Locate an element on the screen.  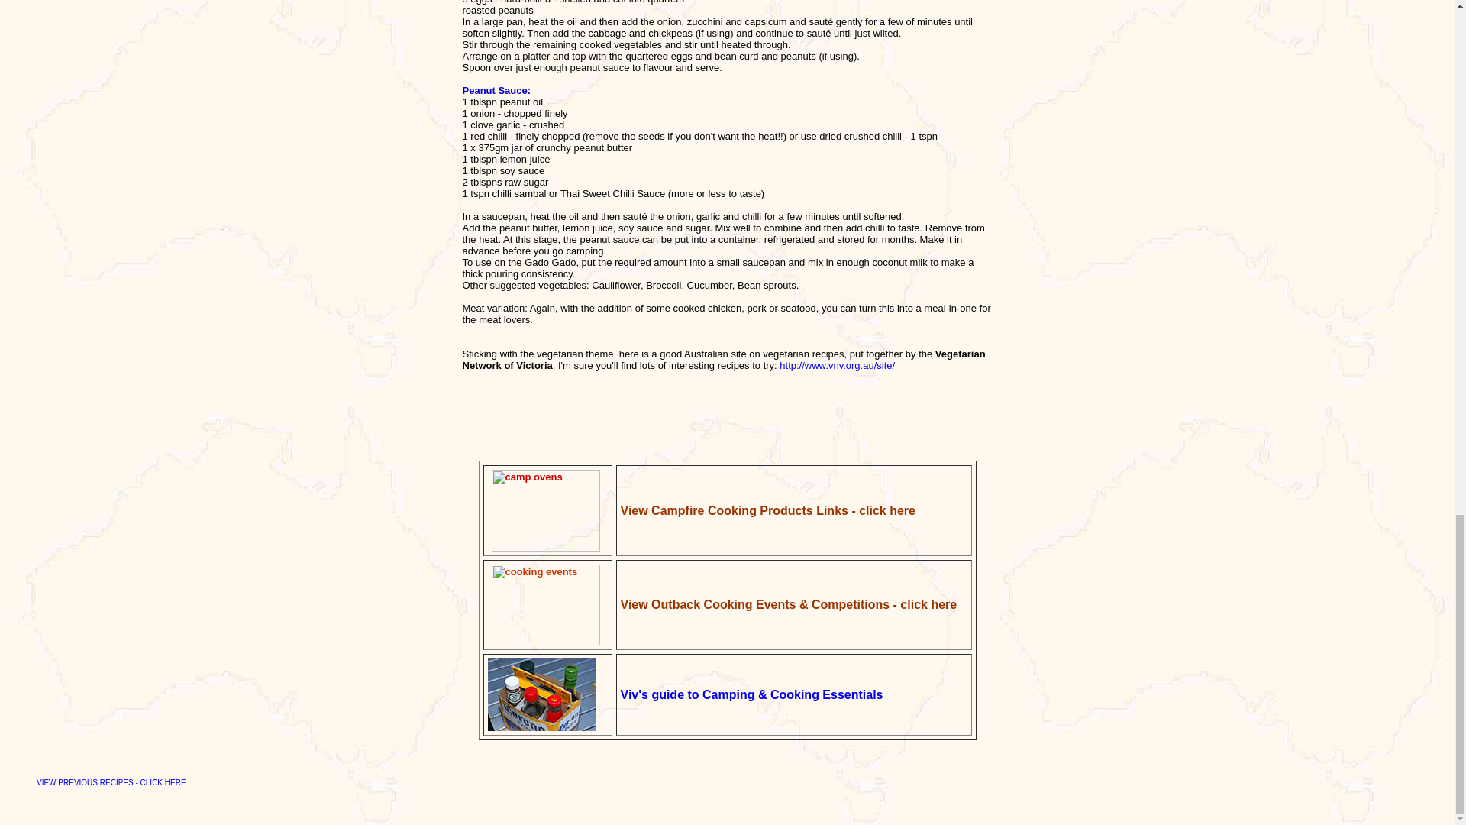
View Campfire Cooking Products Links - click here is located at coordinates (767, 510).